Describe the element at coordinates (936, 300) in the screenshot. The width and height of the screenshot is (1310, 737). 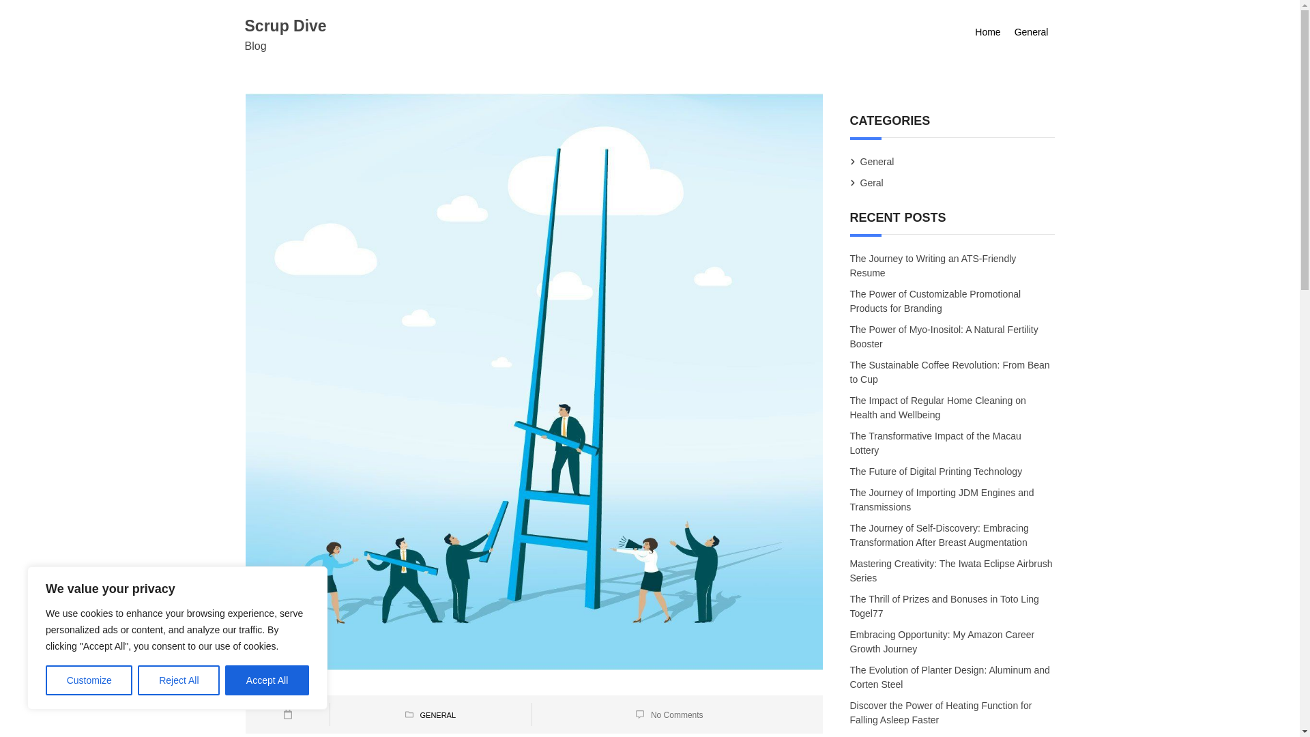
I see `The Power of Customizable Promotional Products for Branding` at that location.